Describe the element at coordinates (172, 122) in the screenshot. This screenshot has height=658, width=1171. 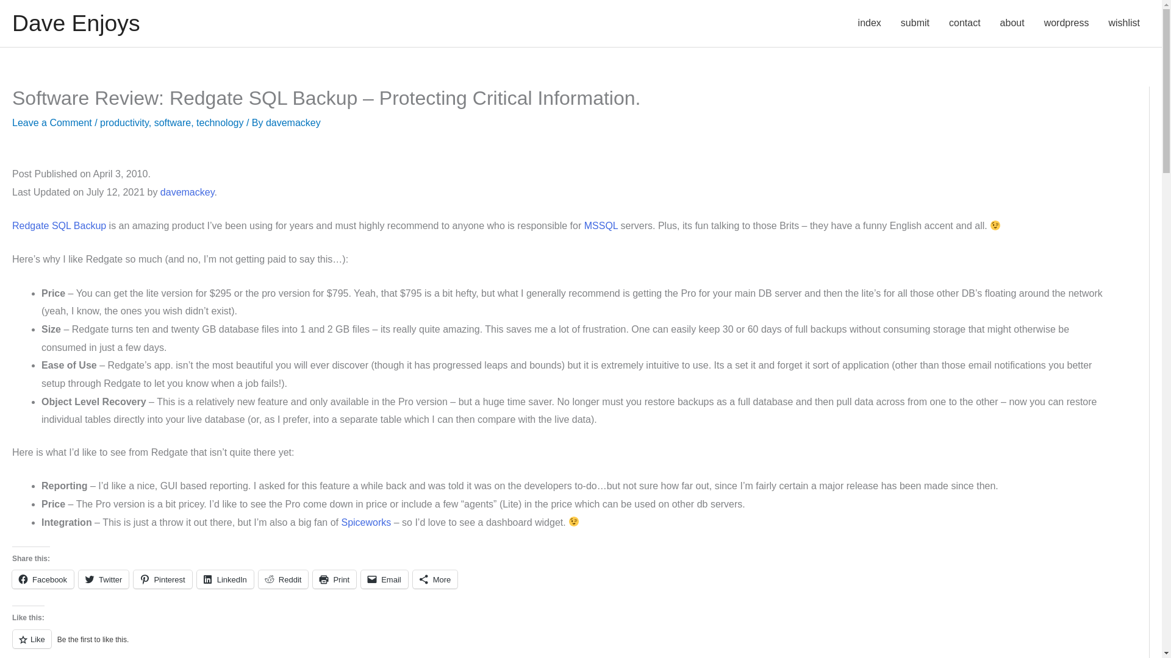
I see `software` at that location.